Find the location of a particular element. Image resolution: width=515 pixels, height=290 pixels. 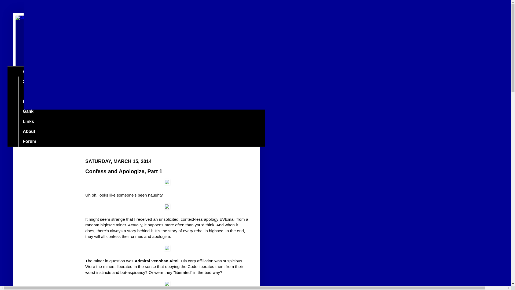

The Code is located at coordinates (32, 91).